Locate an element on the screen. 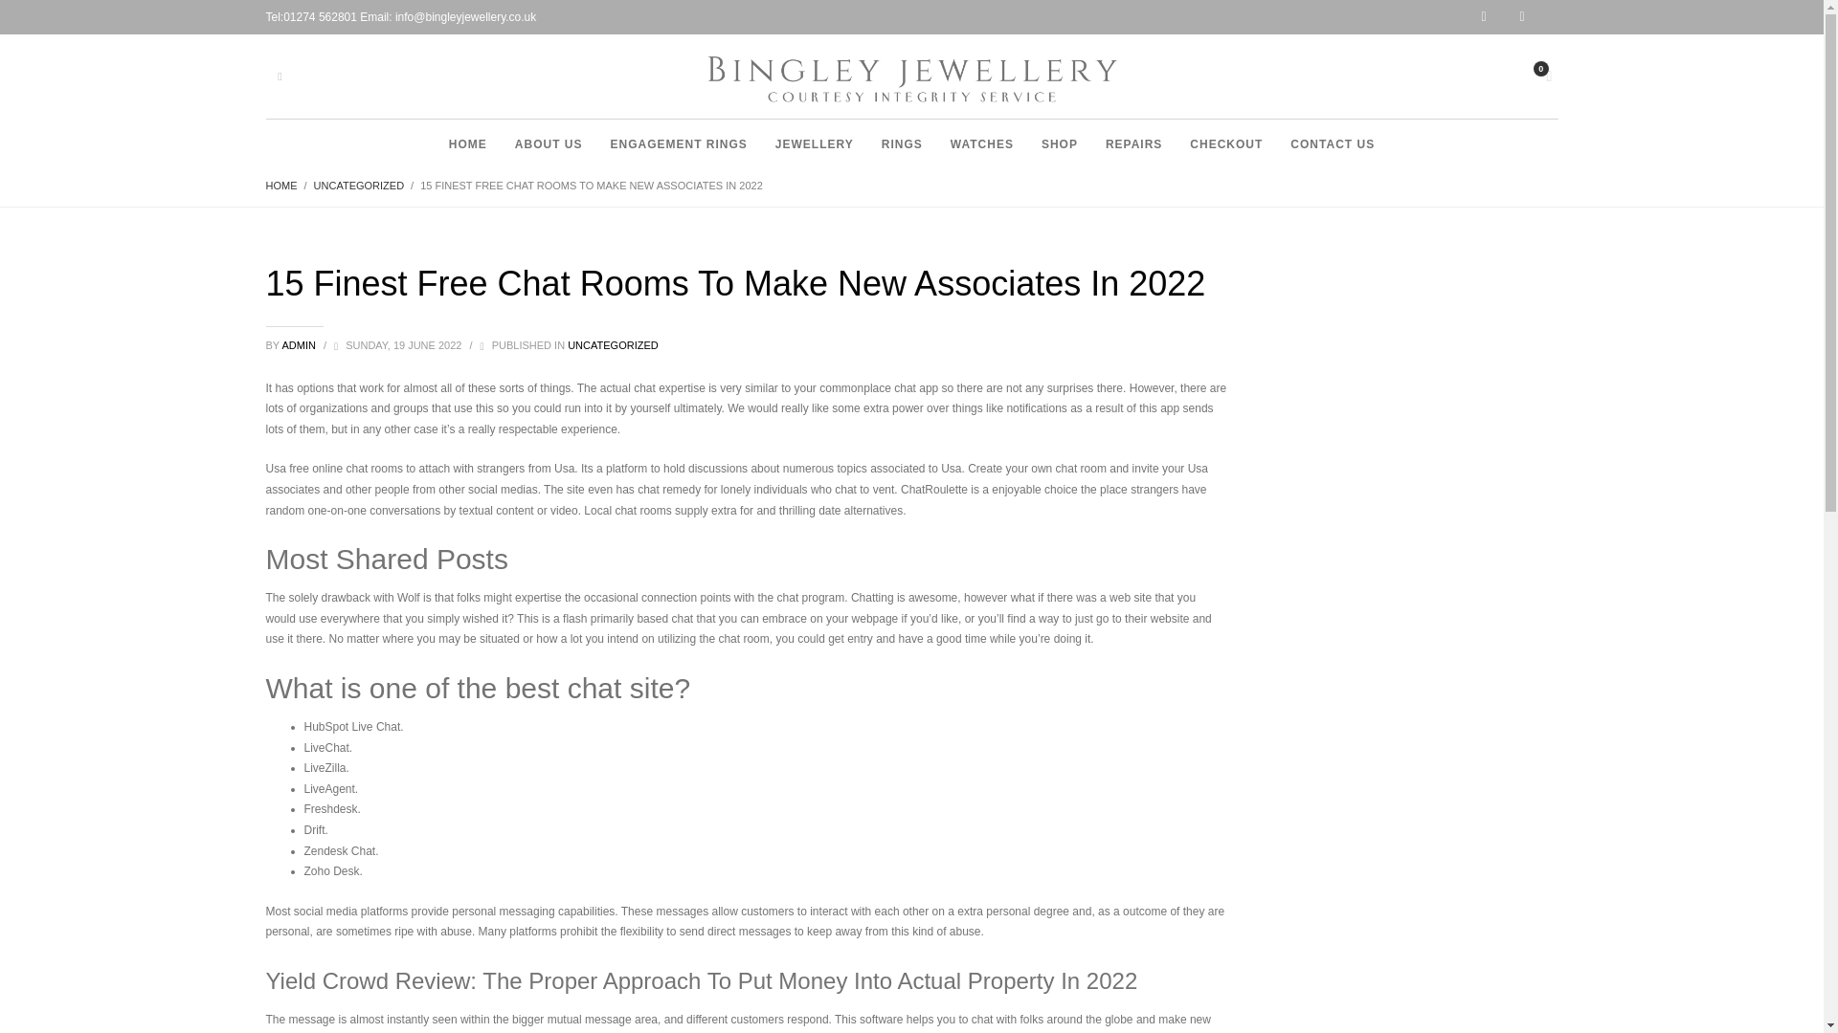  SHOP is located at coordinates (1059, 143).